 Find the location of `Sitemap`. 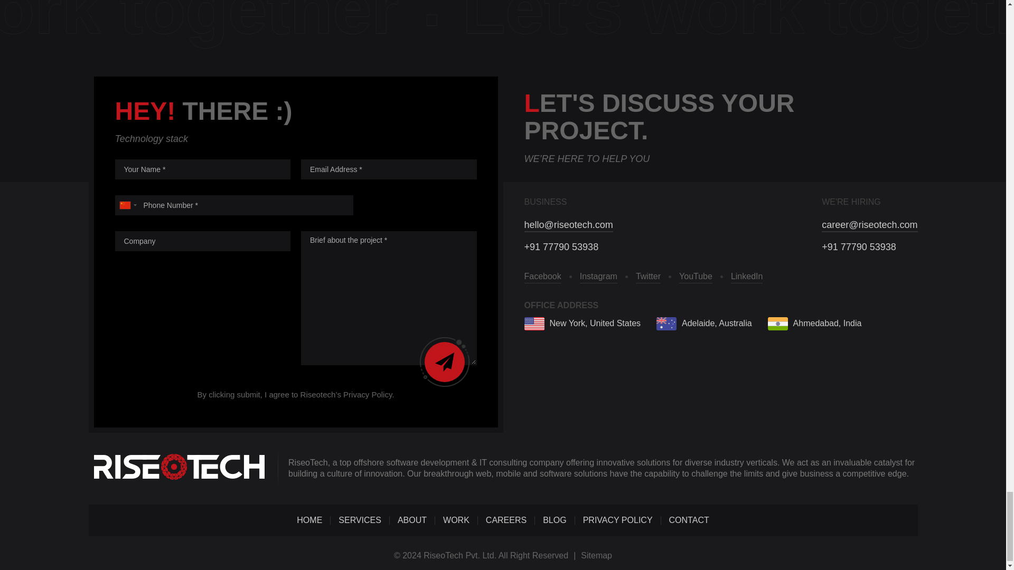

Sitemap is located at coordinates (597, 555).